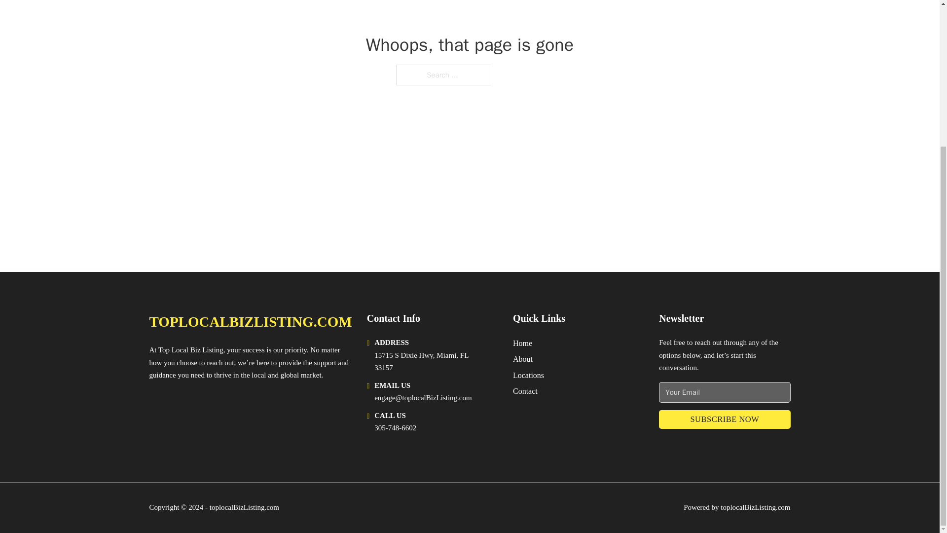 This screenshot has height=533, width=947. What do you see at coordinates (523, 343) in the screenshot?
I see `Home` at bounding box center [523, 343].